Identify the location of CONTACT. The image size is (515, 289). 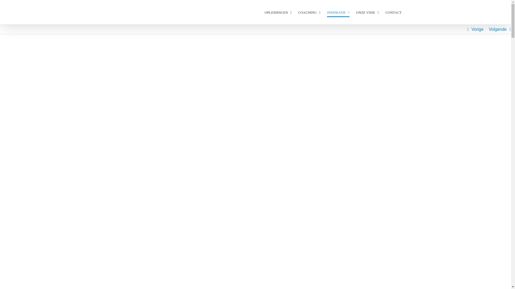
(393, 12).